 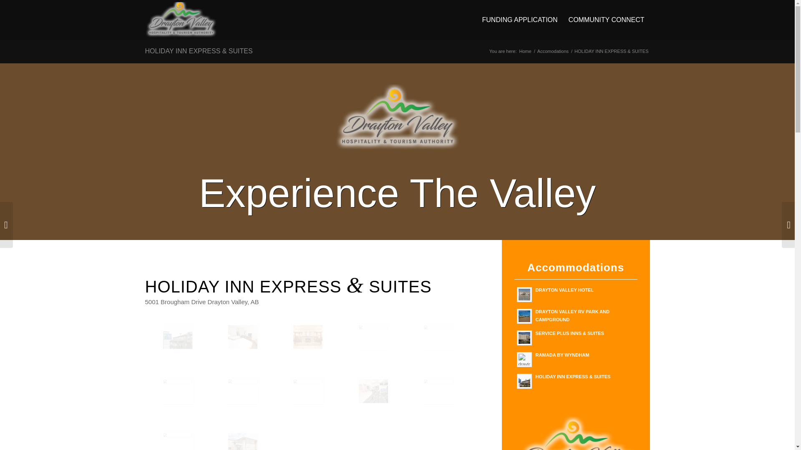 What do you see at coordinates (576, 315) in the screenshot?
I see `DRAYTON VALLEY RV PARK AND CAMPGROUND` at bounding box center [576, 315].